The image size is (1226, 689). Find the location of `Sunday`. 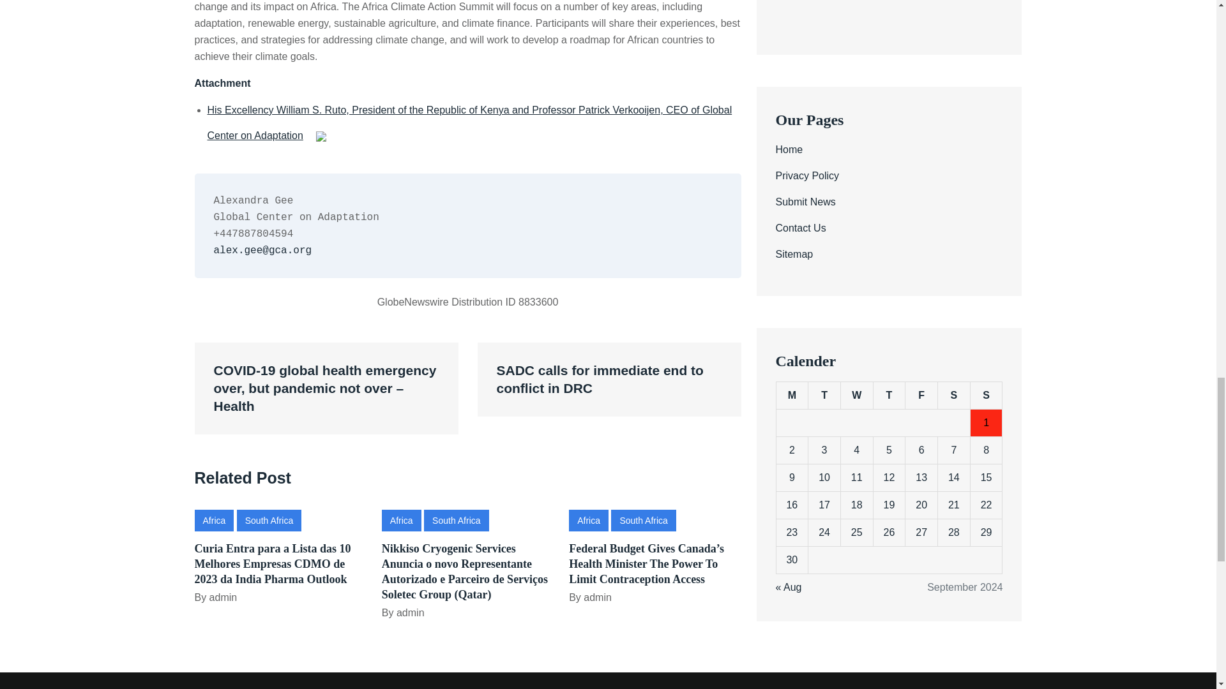

Sunday is located at coordinates (986, 115).